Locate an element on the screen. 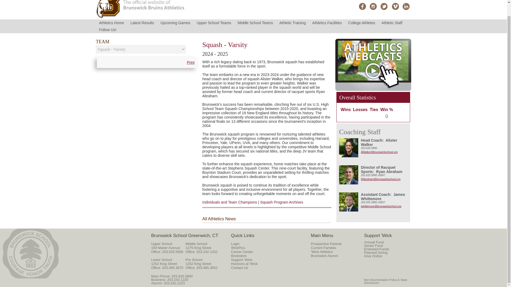 The width and height of the screenshot is (511, 287). College Athletes is located at coordinates (361, 23).